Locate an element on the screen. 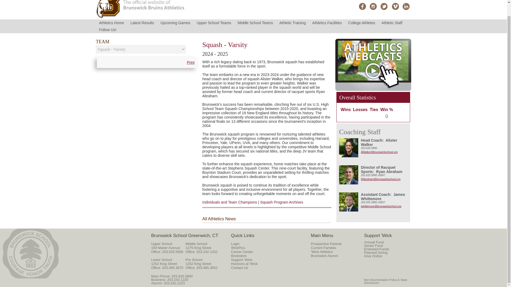 The width and height of the screenshot is (511, 287). College Athletes is located at coordinates (361, 23).